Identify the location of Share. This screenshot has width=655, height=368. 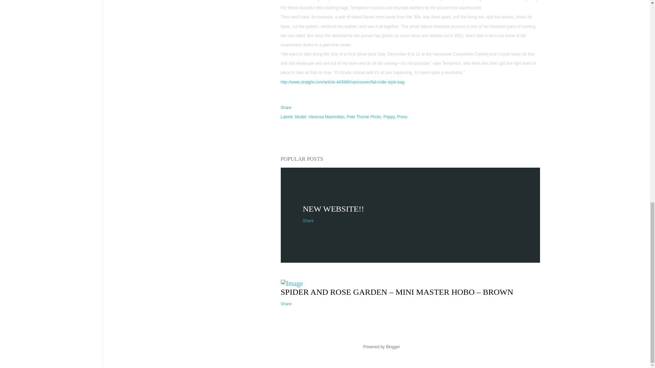
(308, 221).